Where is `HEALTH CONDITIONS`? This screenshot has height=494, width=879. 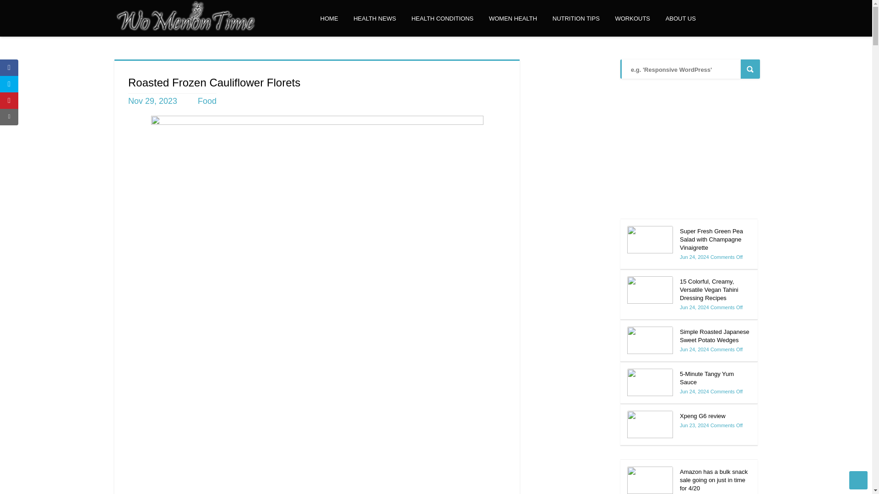
HEALTH CONDITIONS is located at coordinates (442, 19).